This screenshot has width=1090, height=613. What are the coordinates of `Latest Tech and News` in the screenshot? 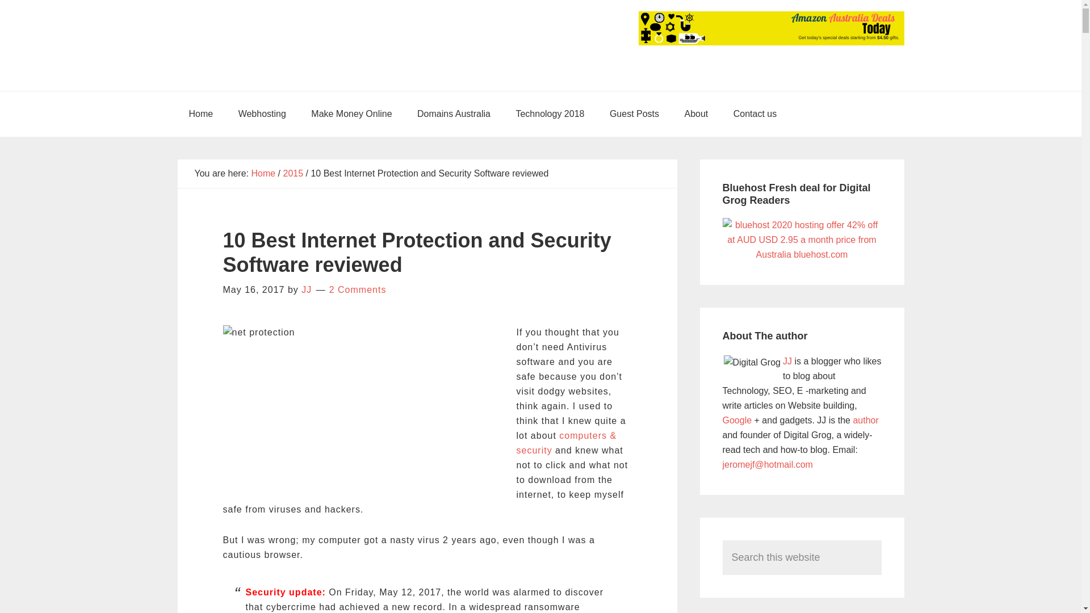 It's located at (550, 114).